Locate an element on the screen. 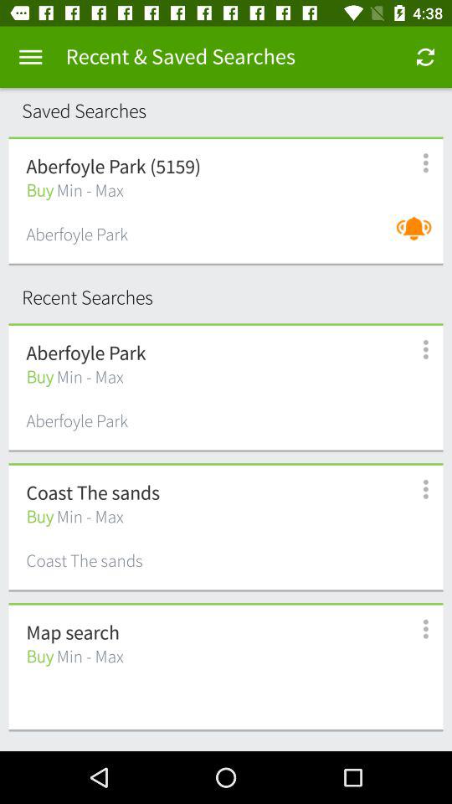 The image size is (452, 804). turn on sound is located at coordinates (419, 236).